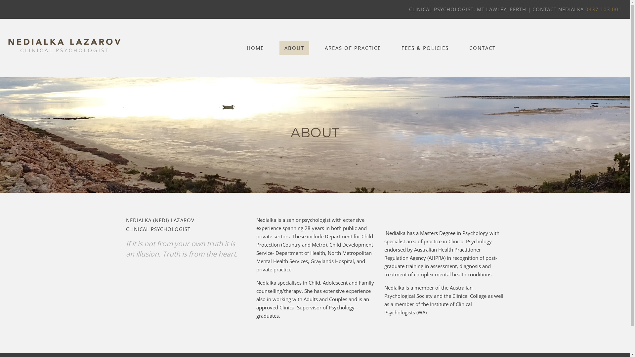 The height and width of the screenshot is (357, 635). I want to click on FEES & POLICIES, so click(425, 48).